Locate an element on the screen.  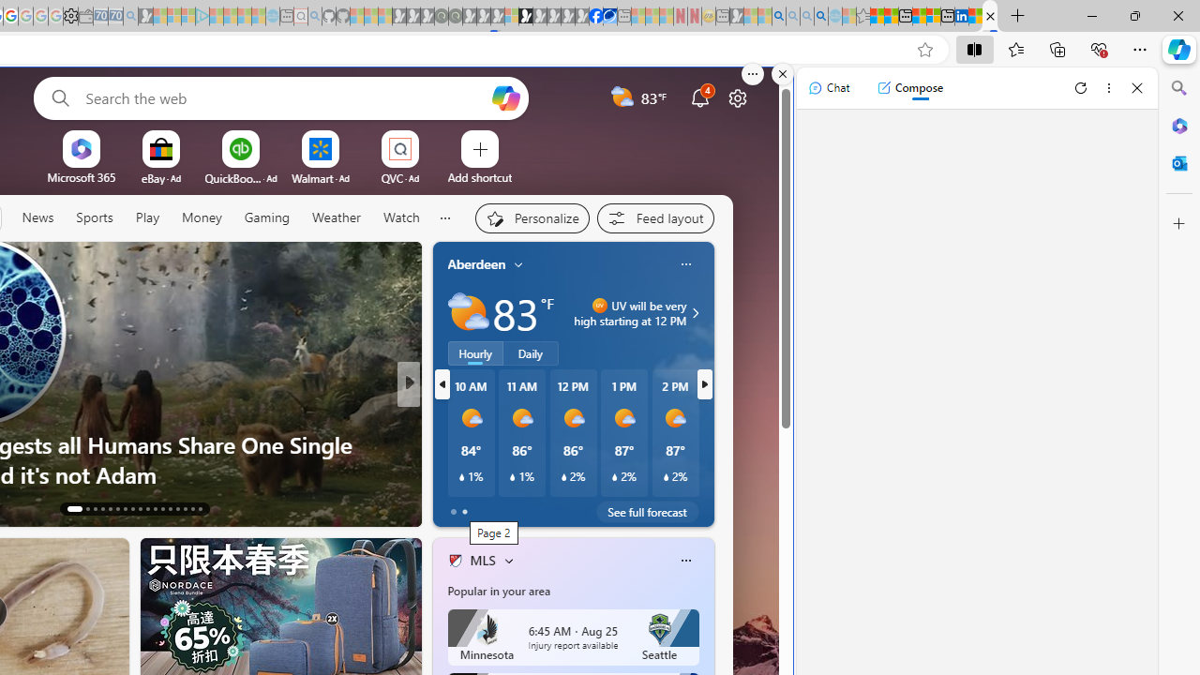
AutomationID: tab-28 is located at coordinates (191, 508).